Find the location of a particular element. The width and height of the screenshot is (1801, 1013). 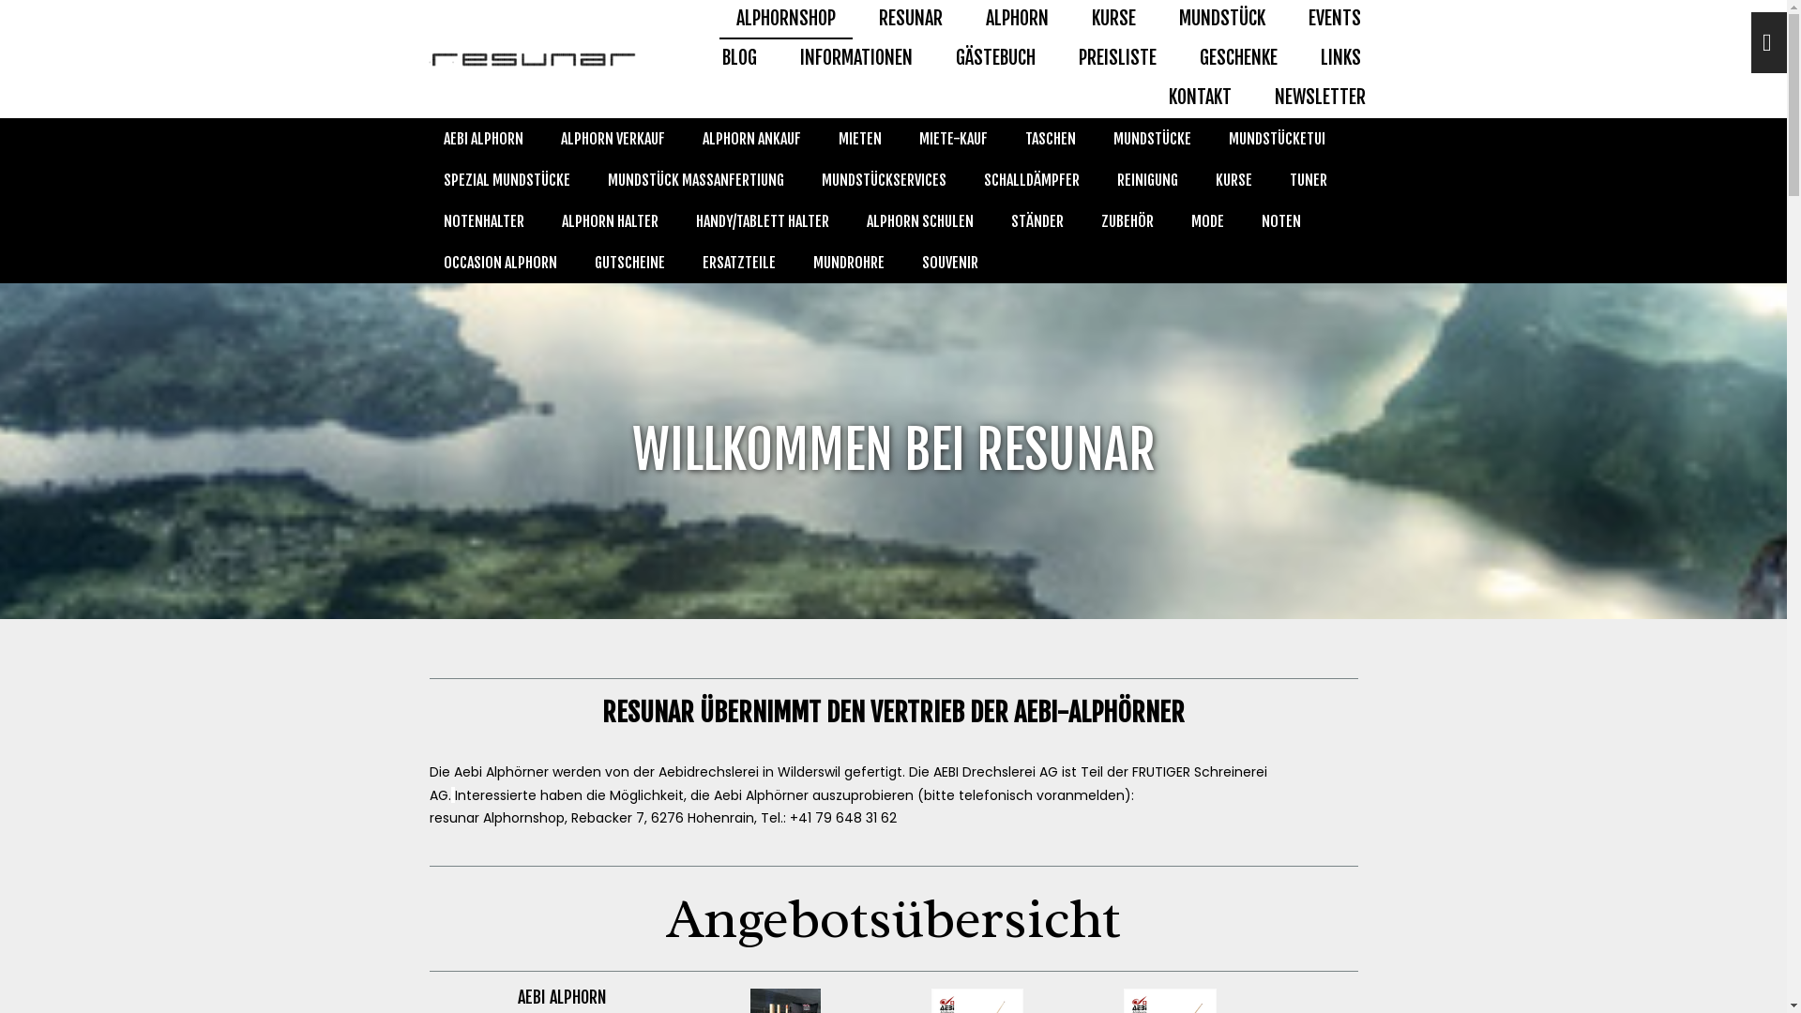

ERSATZTEILE is located at coordinates (738, 263).